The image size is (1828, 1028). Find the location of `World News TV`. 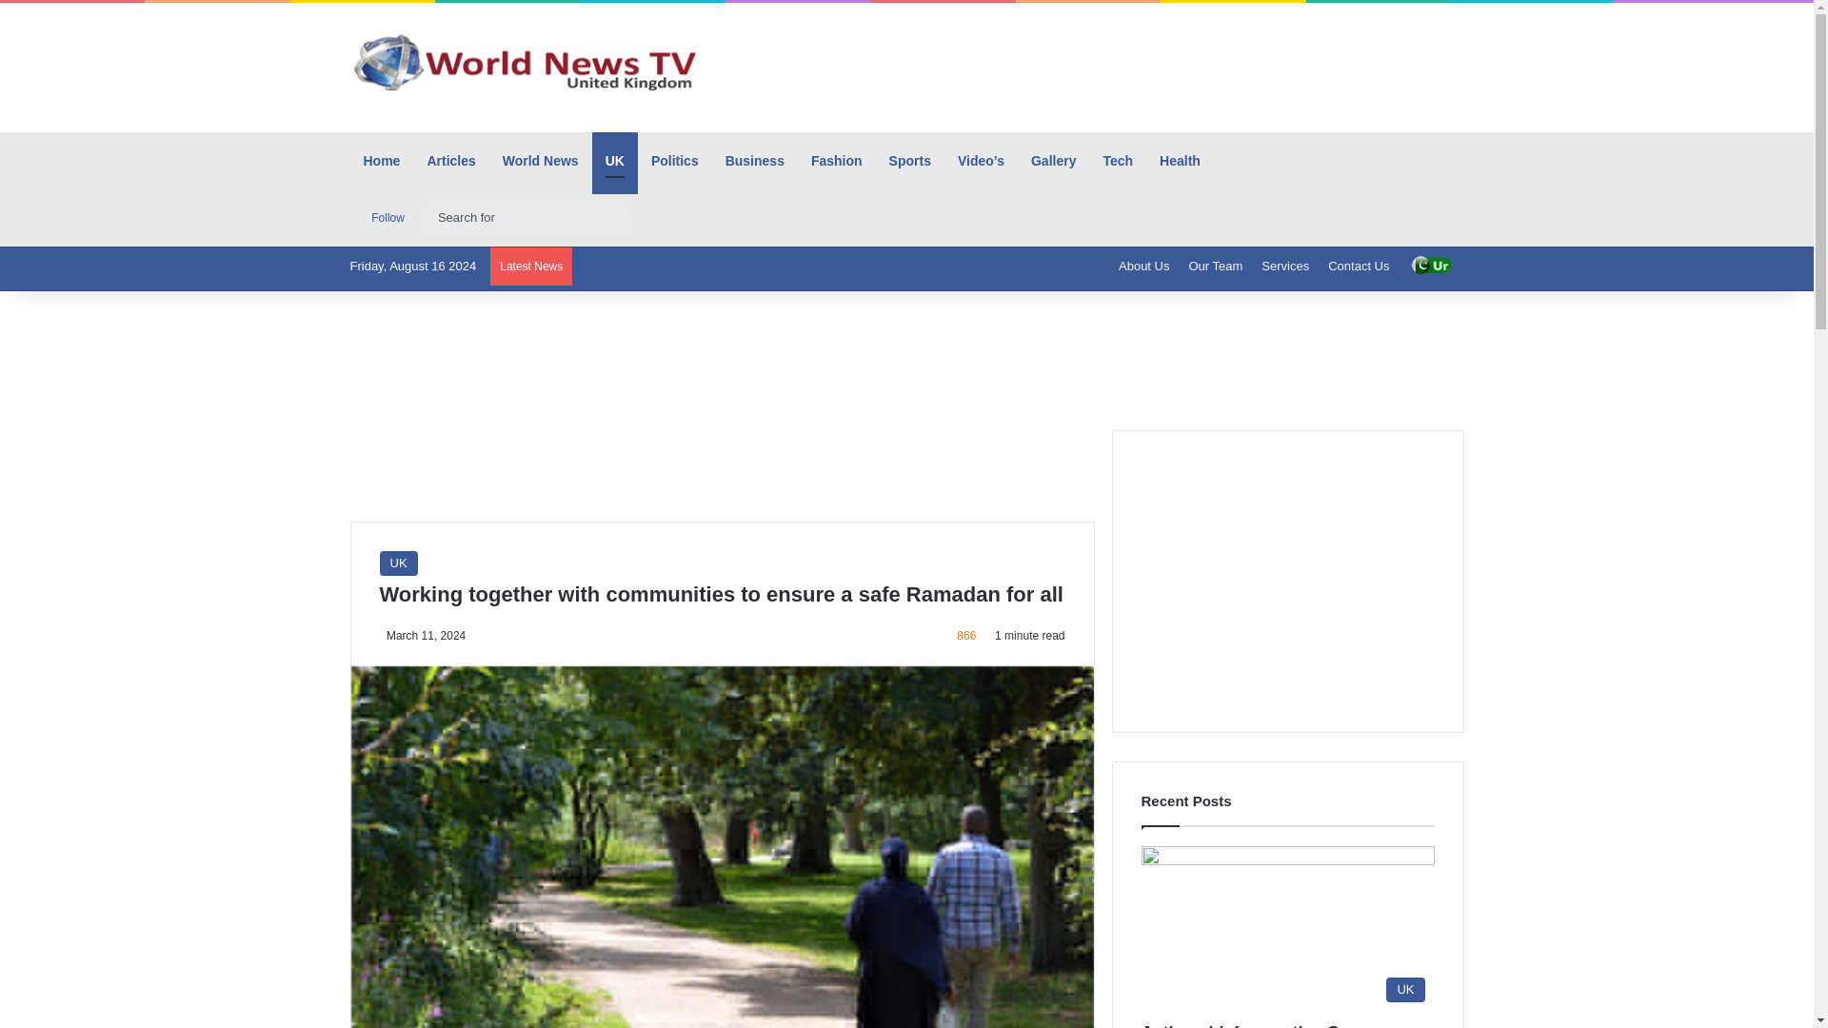

World News TV is located at coordinates (526, 61).